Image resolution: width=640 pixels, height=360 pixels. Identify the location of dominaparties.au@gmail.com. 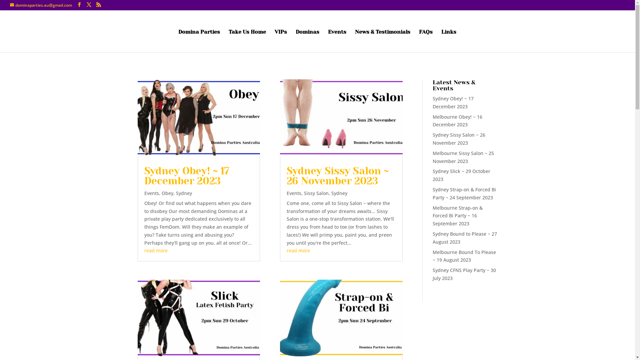
(41, 5).